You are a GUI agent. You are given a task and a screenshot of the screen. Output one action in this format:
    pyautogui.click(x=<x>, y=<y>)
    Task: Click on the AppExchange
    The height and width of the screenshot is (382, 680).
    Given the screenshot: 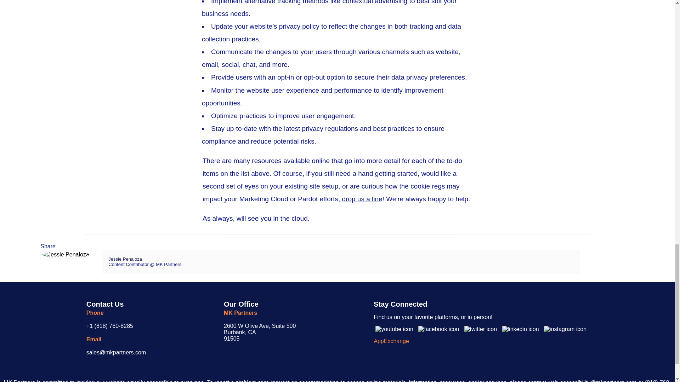 What is the action you would take?
    pyautogui.click(x=391, y=341)
    